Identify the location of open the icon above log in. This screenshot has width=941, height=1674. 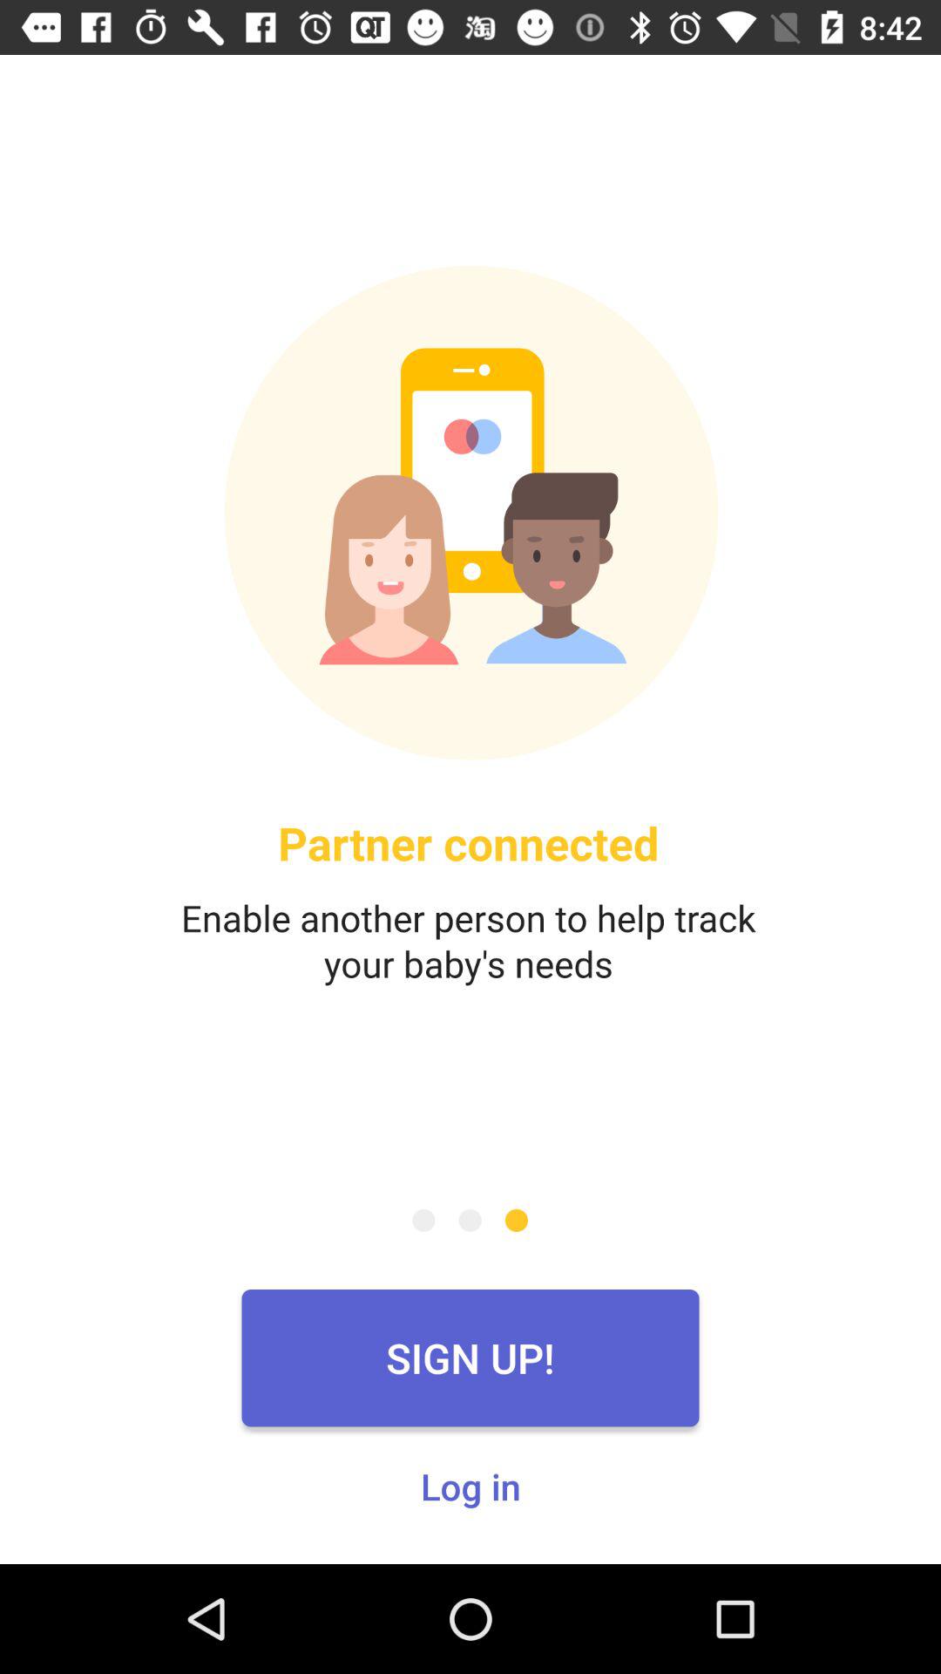
(470, 1358).